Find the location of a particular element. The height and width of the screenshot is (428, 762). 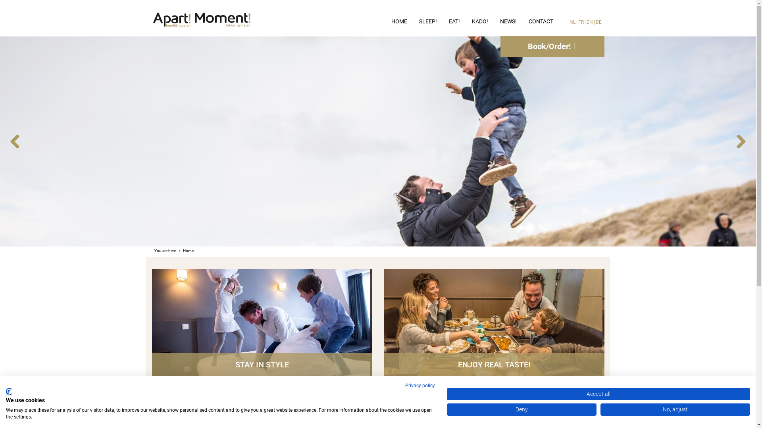

EAT! is located at coordinates (454, 22).